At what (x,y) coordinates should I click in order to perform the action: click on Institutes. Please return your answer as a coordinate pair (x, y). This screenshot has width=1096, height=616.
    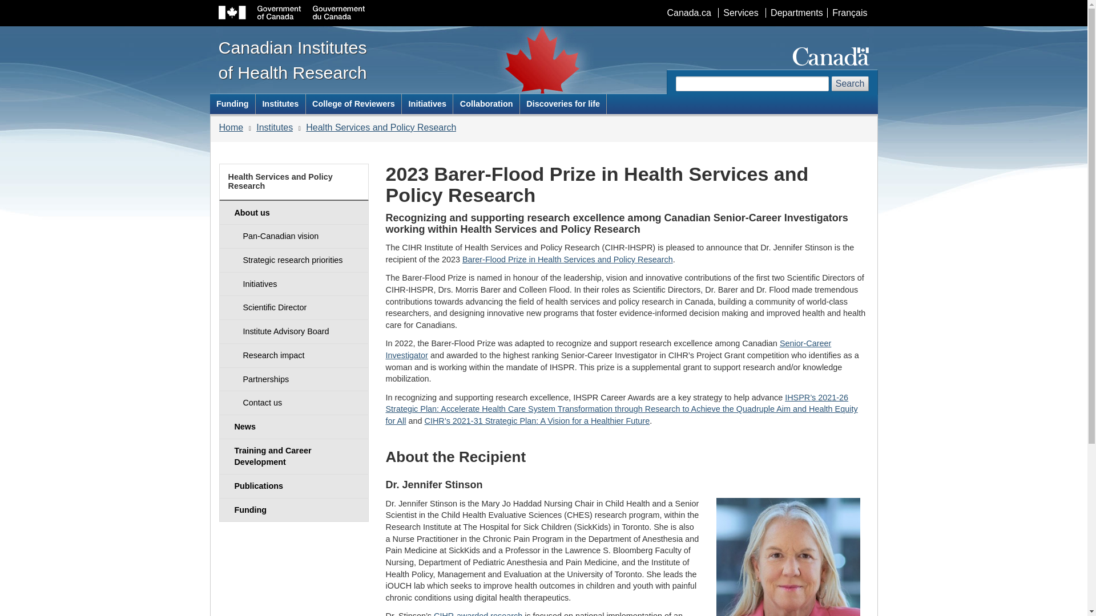
    Looking at the image, I should click on (274, 127).